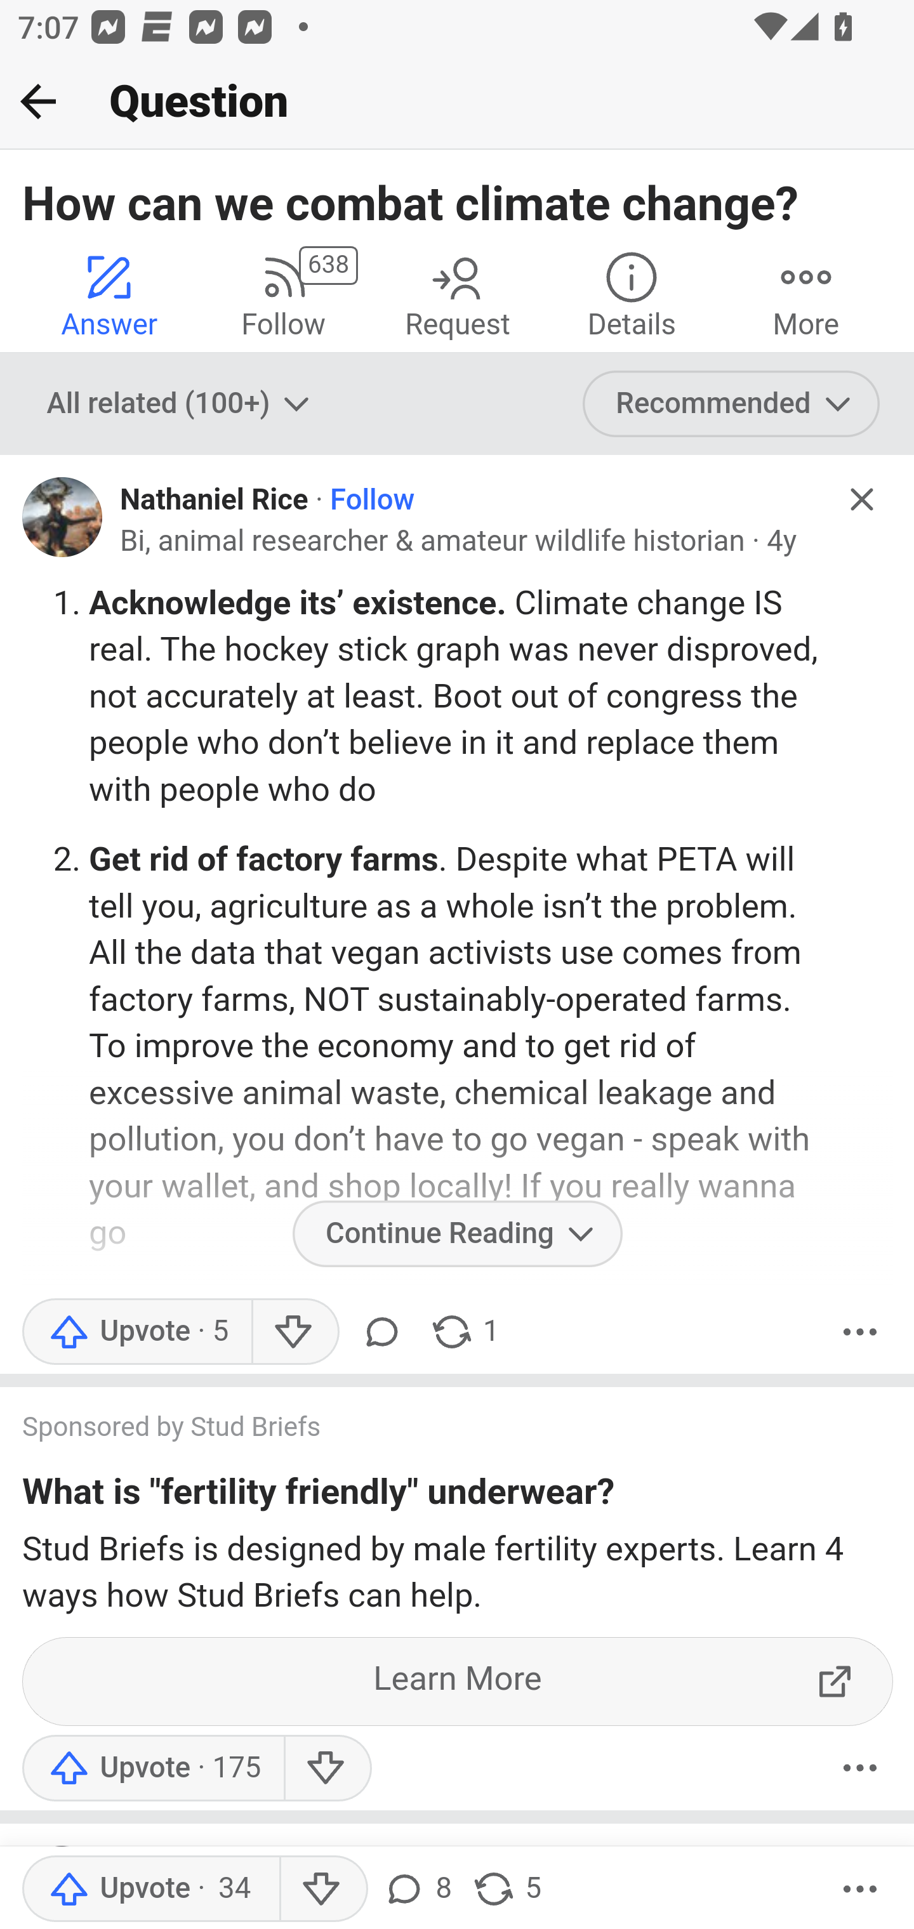  I want to click on Nathaniel Rice, so click(214, 500).